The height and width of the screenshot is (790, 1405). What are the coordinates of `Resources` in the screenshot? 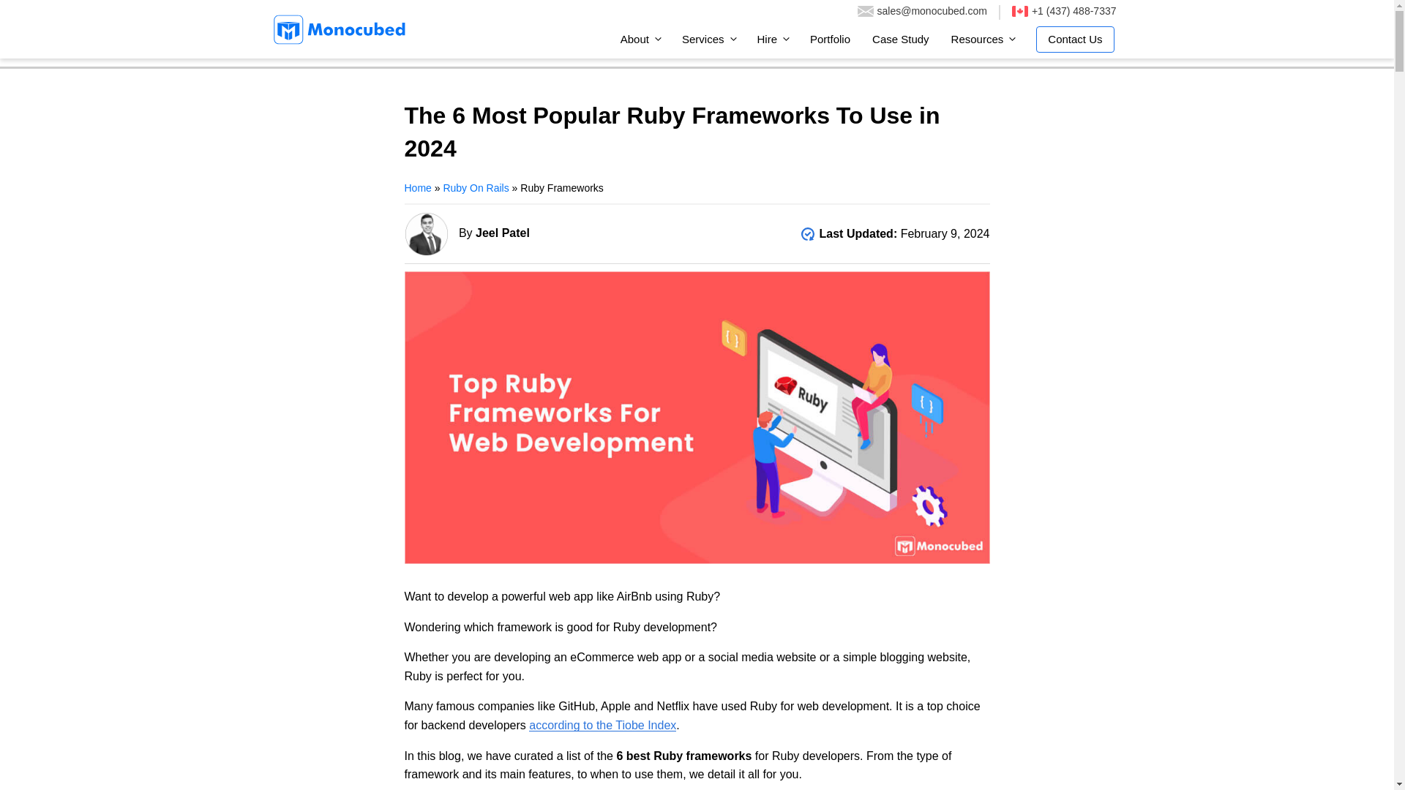 It's located at (982, 39).